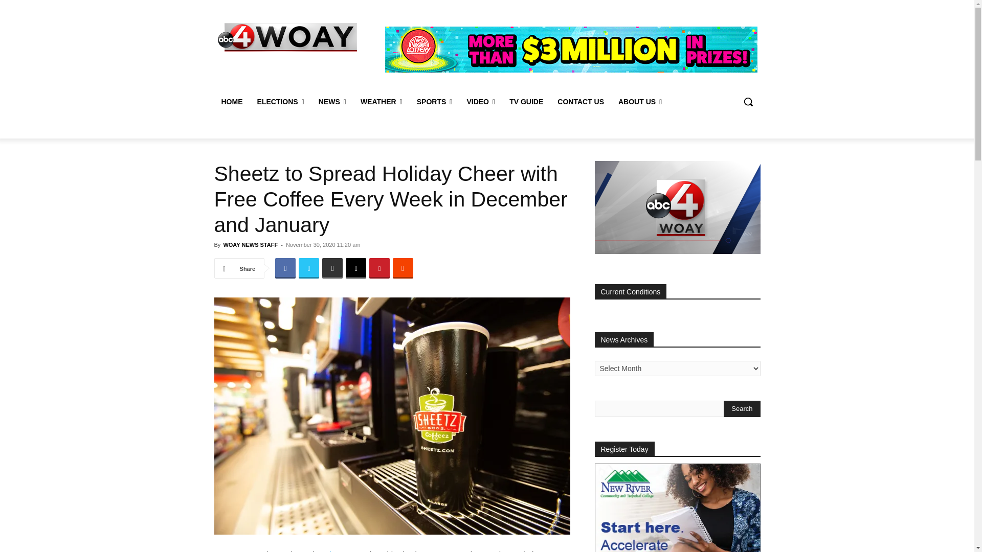  Describe the element at coordinates (380, 268) in the screenshot. I see `Pinterest` at that location.